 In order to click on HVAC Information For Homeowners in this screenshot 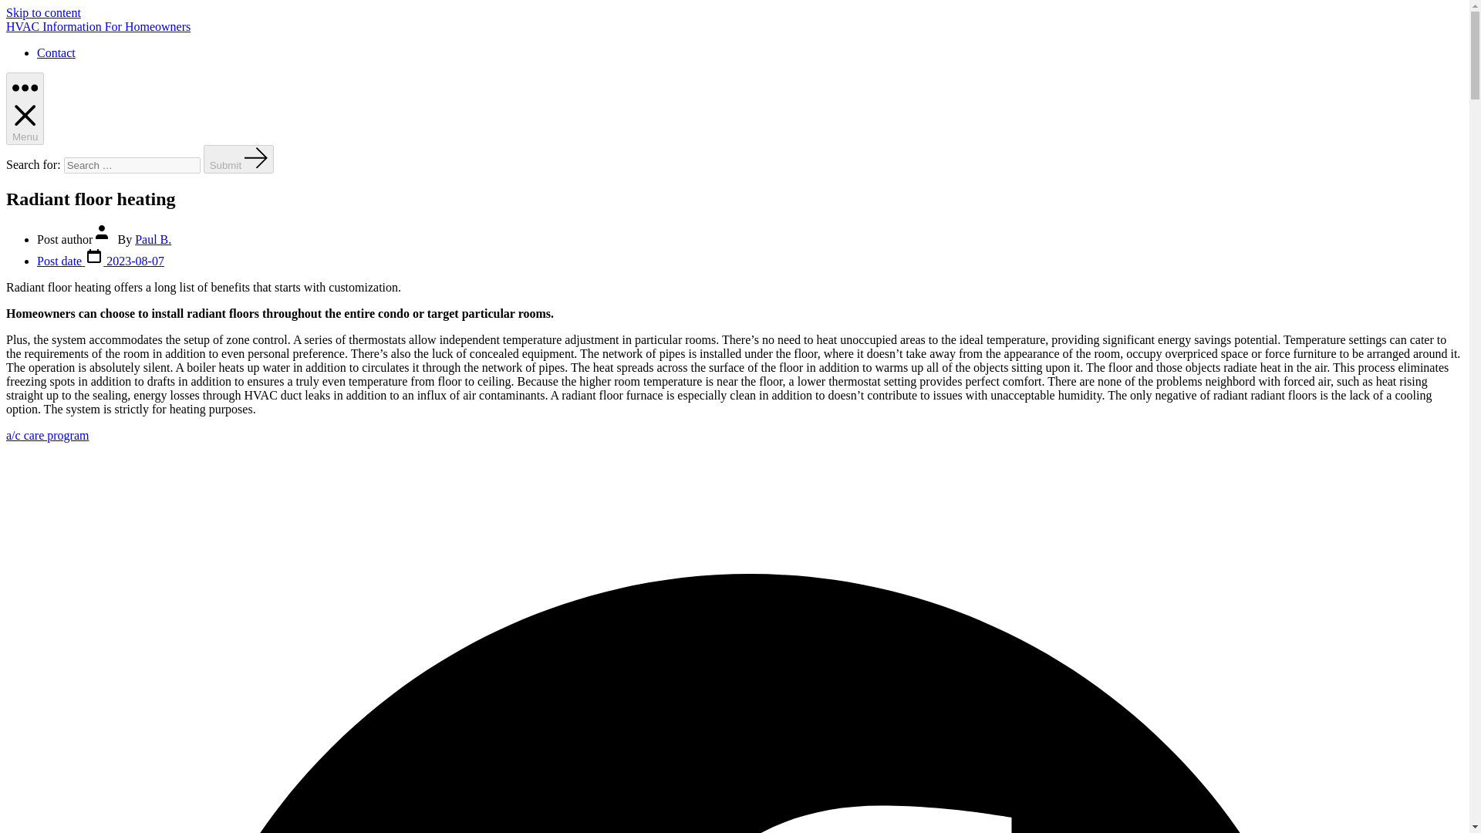, I will do `click(98, 26)`.